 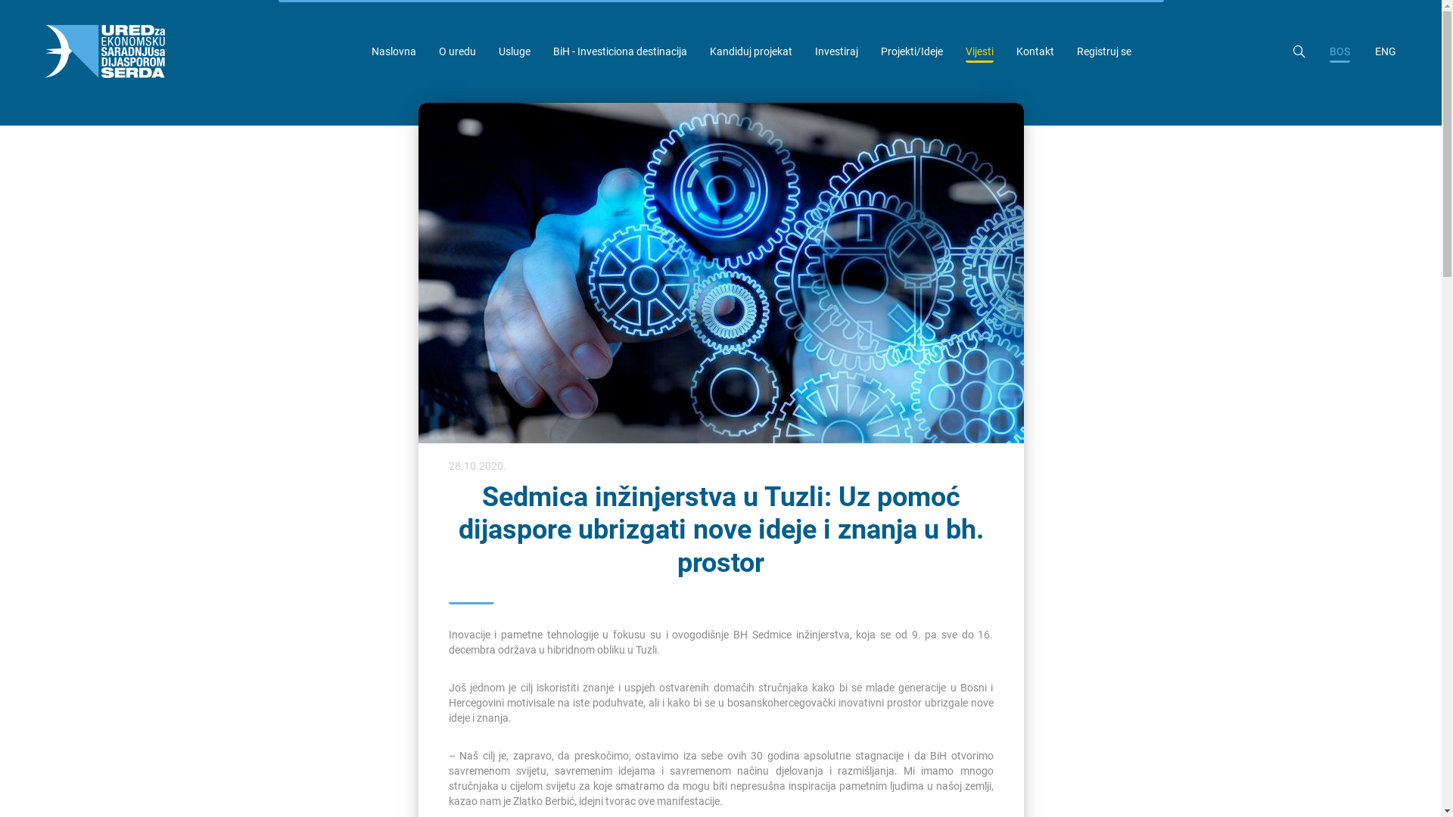 I want to click on Registruj se, so click(x=1103, y=51).